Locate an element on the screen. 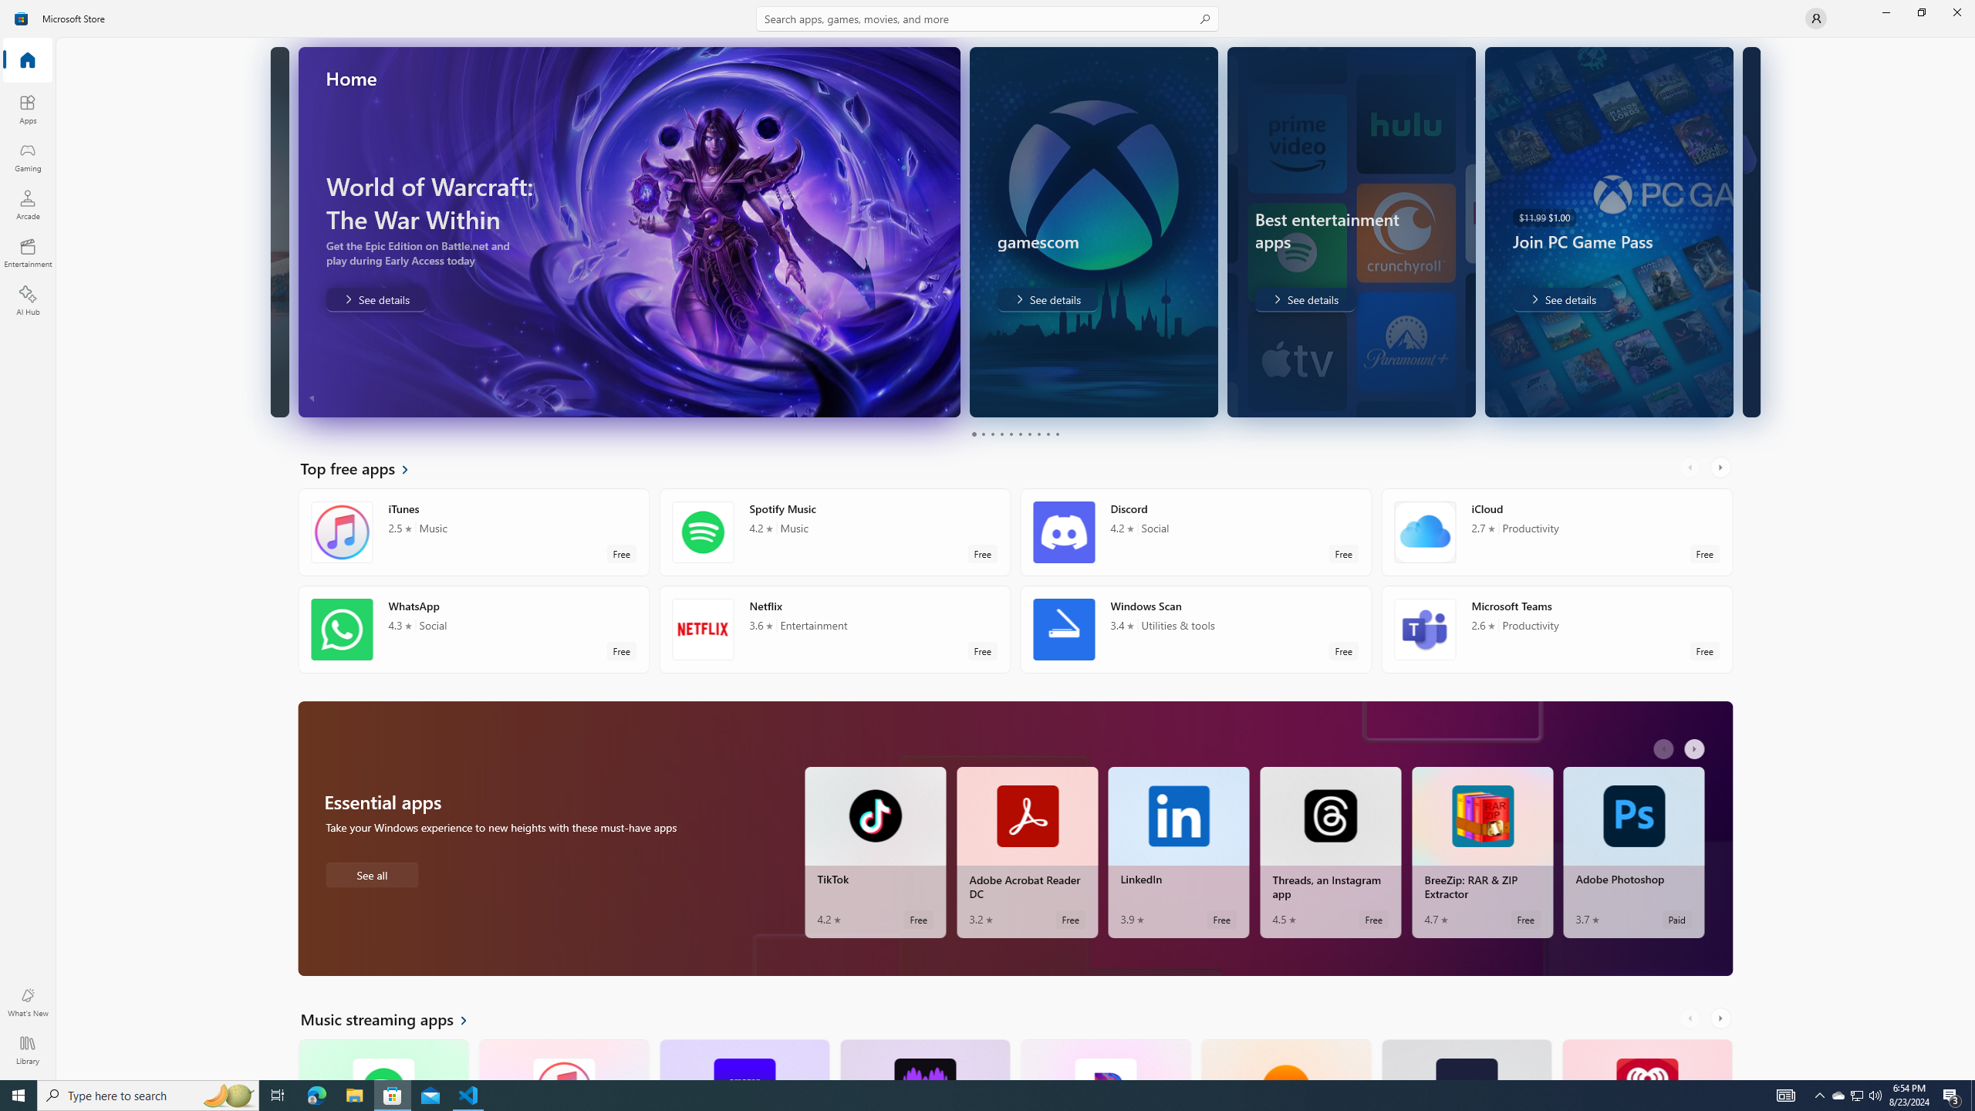 The image size is (1975, 1111). gamescom. See the best of the show.  . See details is located at coordinates (921, 299).